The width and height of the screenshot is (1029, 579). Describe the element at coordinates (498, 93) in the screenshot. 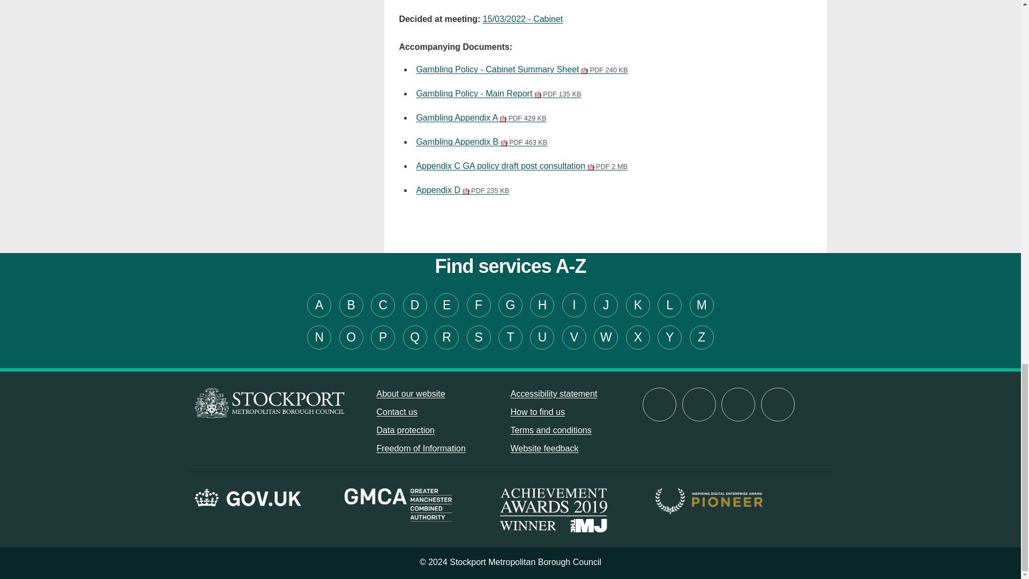

I see `Gambling Policy - Main Report PDF 135 KB` at that location.